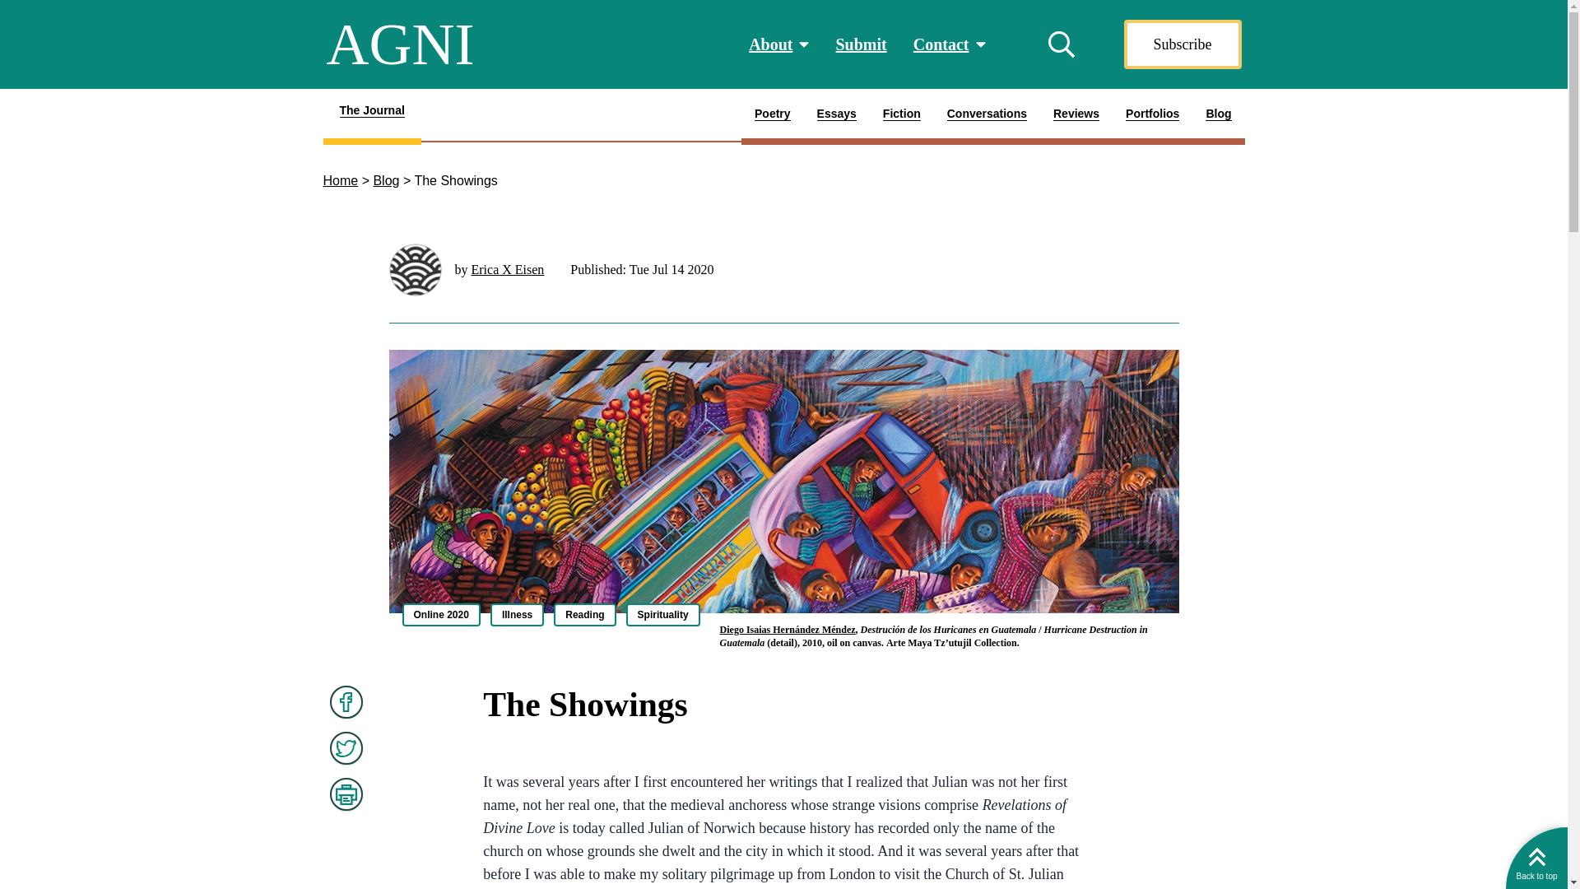  What do you see at coordinates (902, 117) in the screenshot?
I see `Fiction` at bounding box center [902, 117].